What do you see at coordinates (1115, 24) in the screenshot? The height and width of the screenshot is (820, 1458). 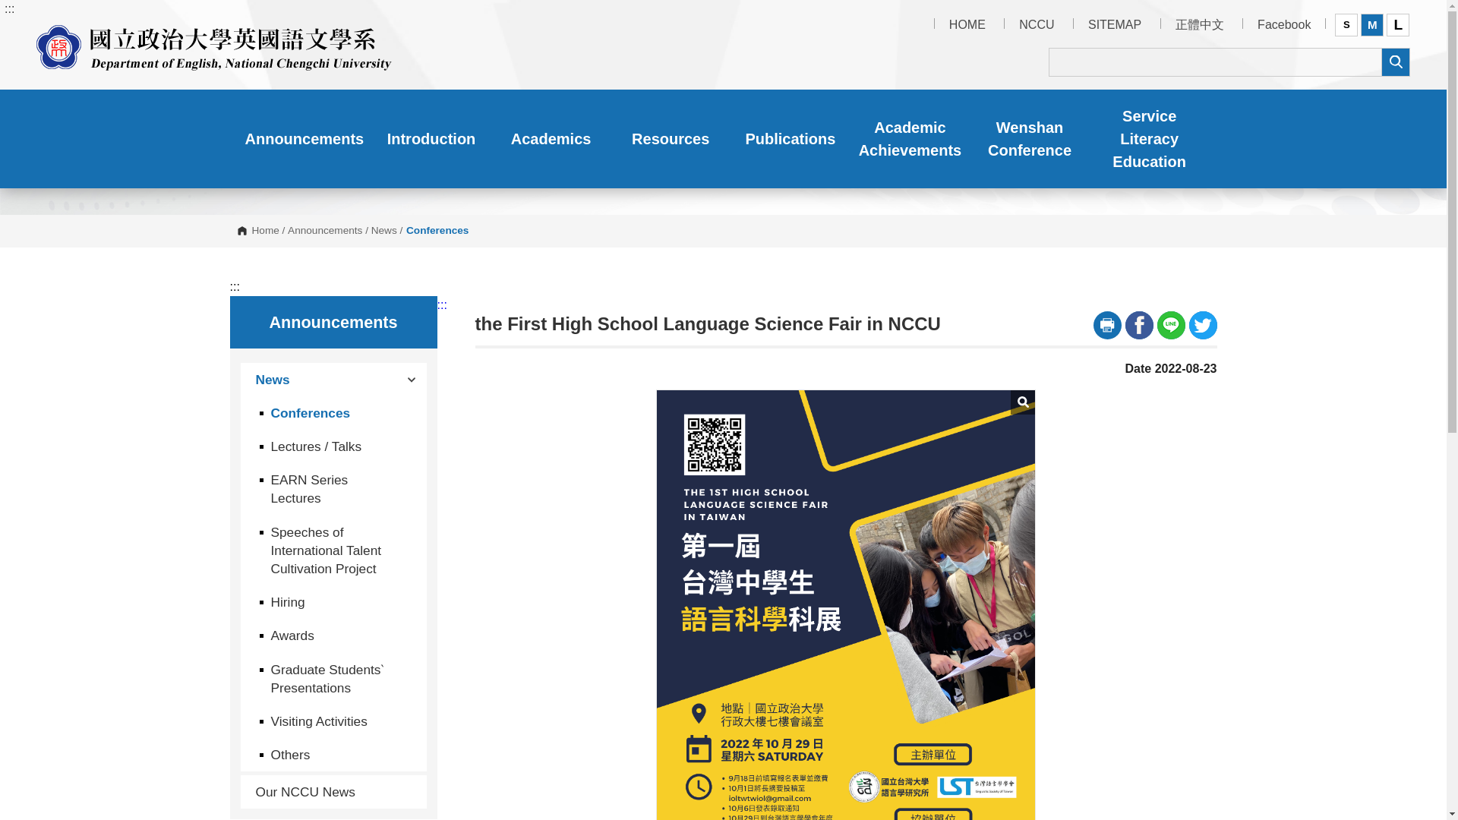 I see `SITEMAP` at bounding box center [1115, 24].